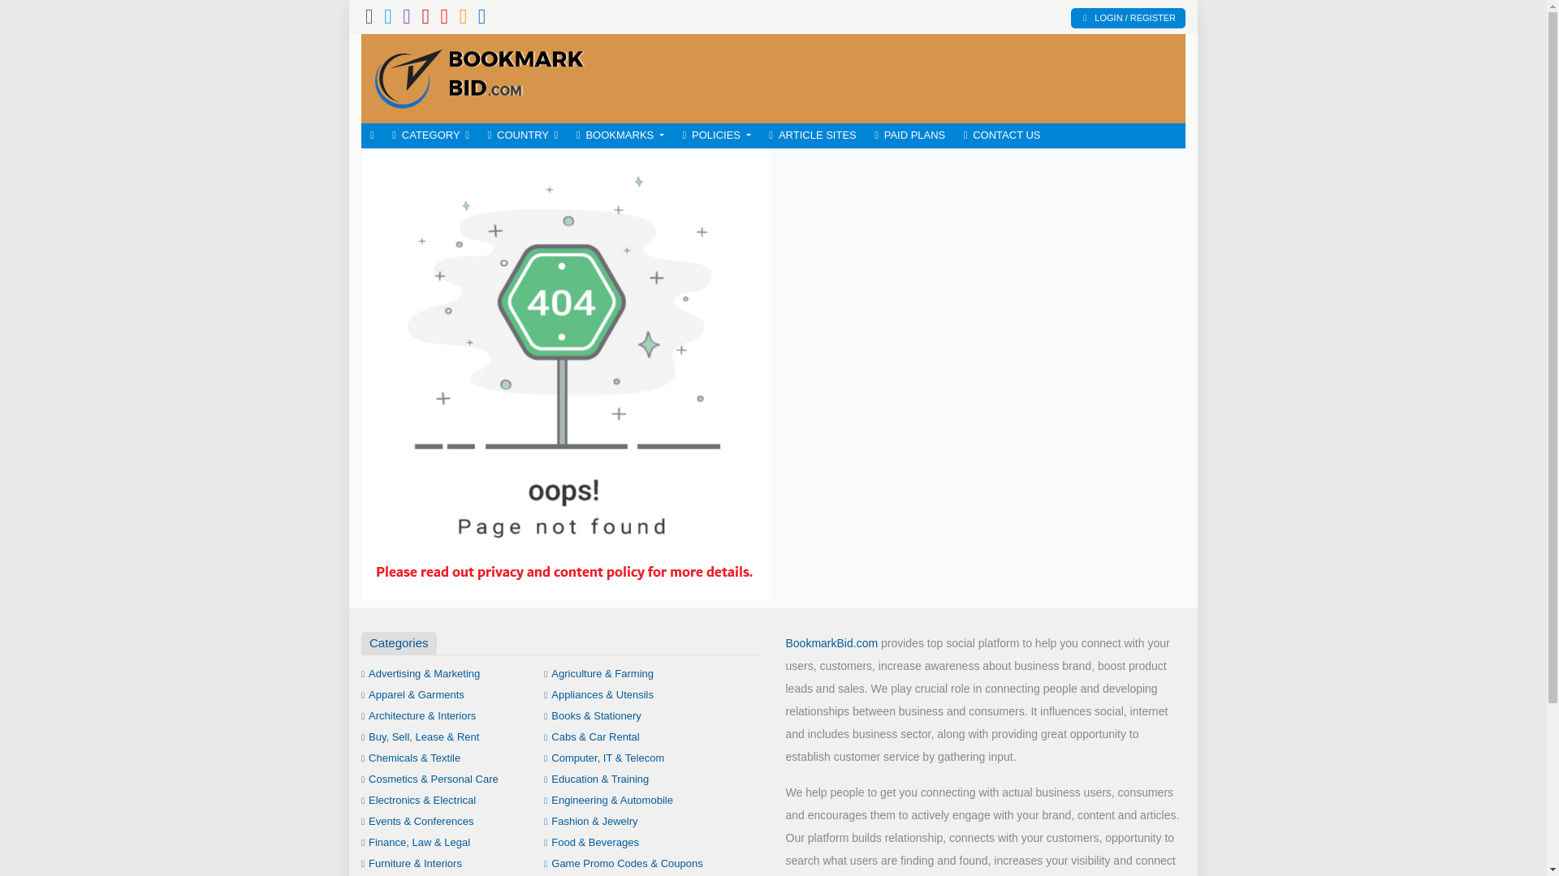 The image size is (1559, 876). What do you see at coordinates (479, 76) in the screenshot?
I see `Great Platform to Store, Manage and Share Bookmarks` at bounding box center [479, 76].